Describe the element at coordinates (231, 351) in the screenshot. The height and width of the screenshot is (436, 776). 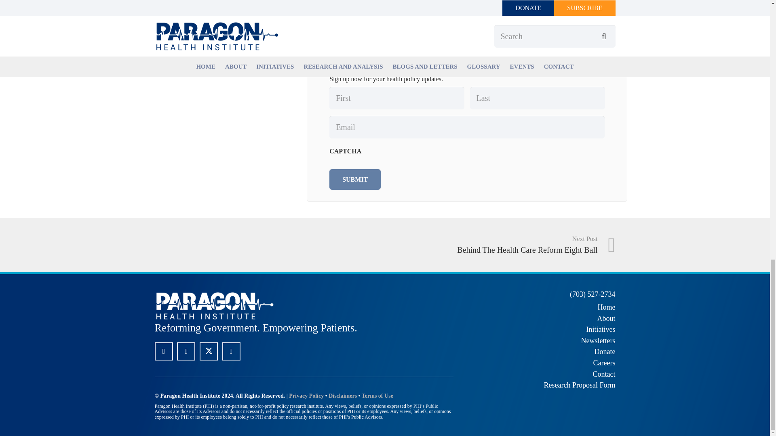
I see `YouTube` at that location.